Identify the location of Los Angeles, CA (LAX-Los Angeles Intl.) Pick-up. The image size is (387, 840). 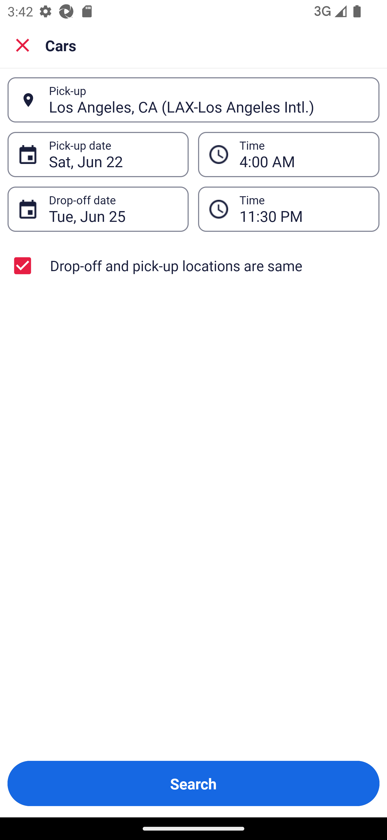
(193, 100).